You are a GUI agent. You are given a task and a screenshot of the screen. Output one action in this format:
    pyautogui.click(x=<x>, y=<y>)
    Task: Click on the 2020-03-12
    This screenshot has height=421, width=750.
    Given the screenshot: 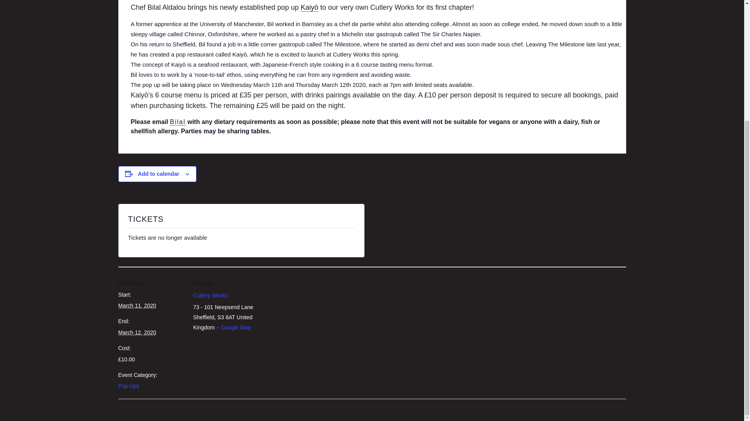 What is the action you would take?
    pyautogui.click(x=137, y=332)
    